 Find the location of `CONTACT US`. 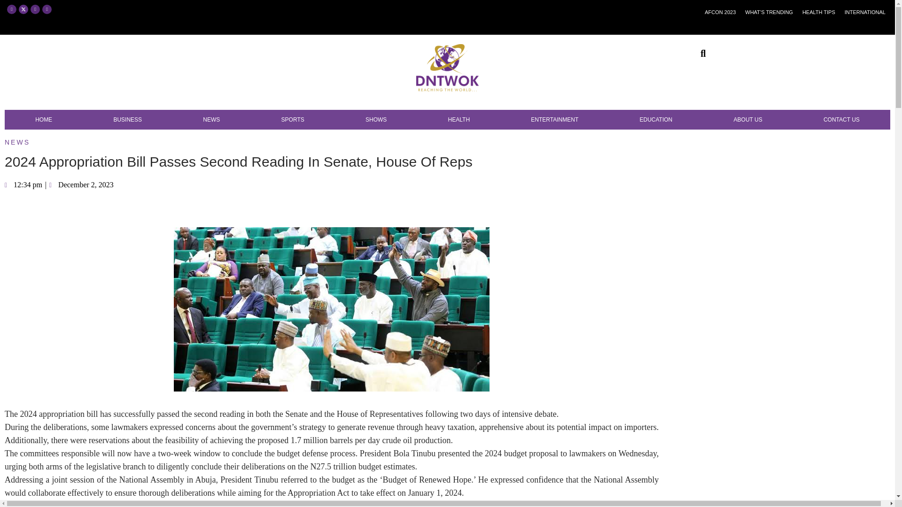

CONTACT US is located at coordinates (841, 120).